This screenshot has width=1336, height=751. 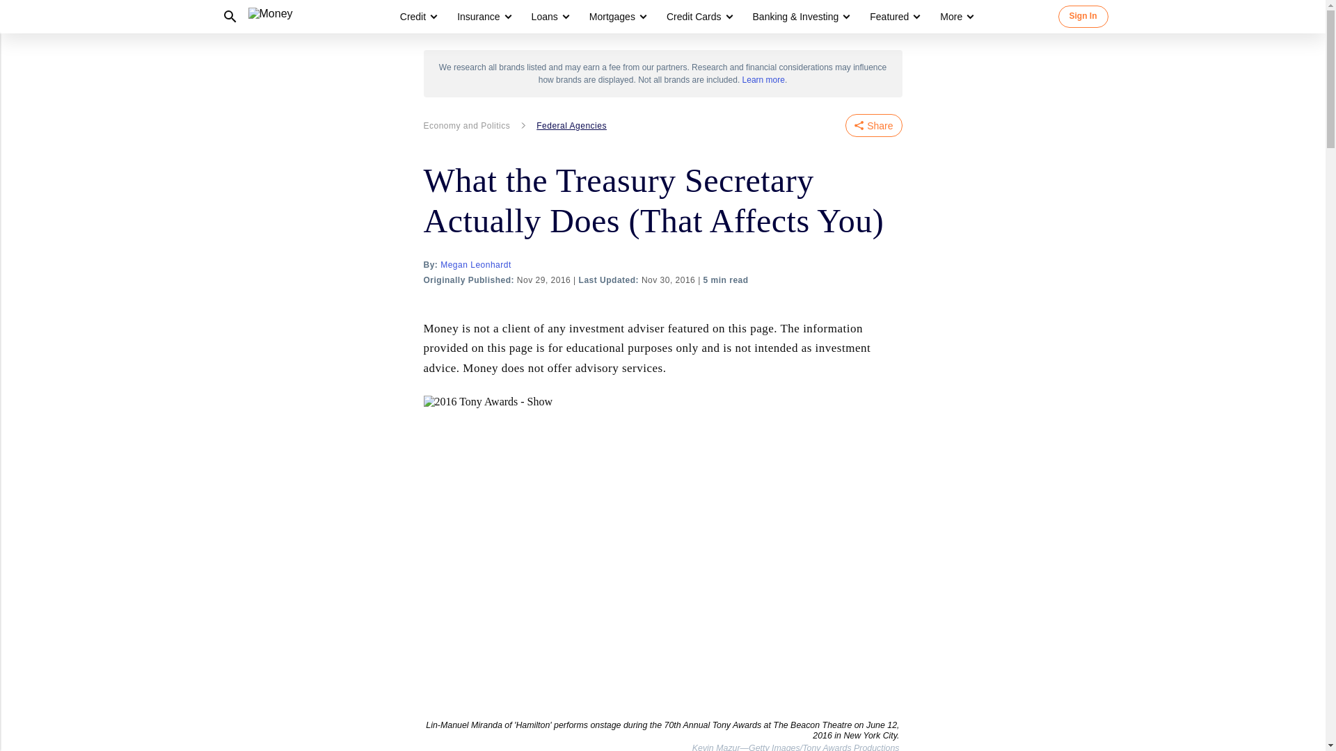 I want to click on Credit Cards, so click(x=699, y=17).